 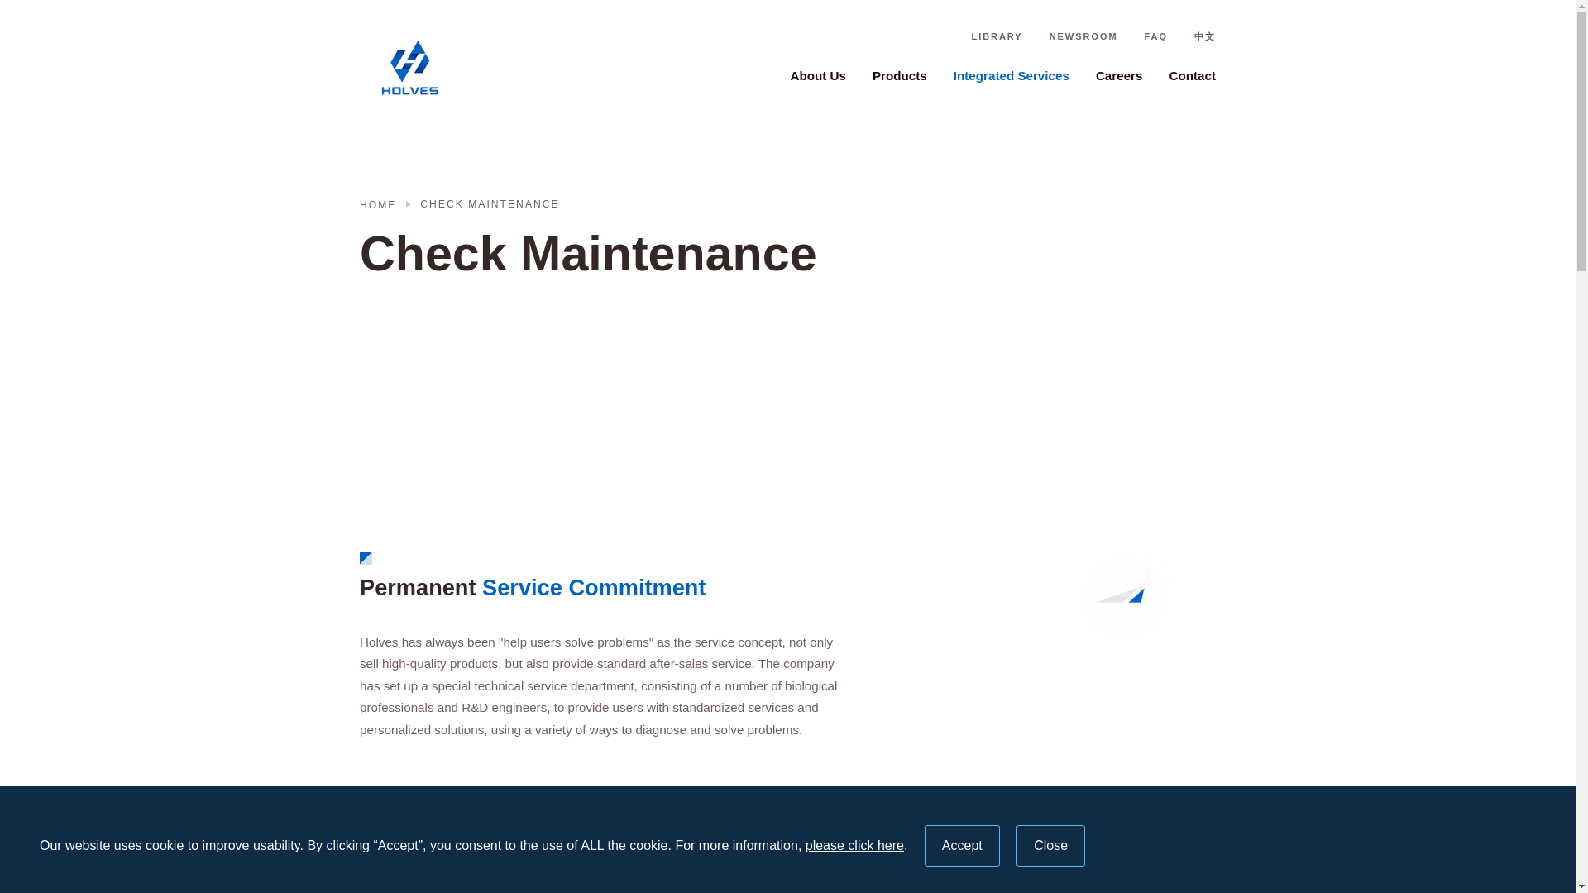 What do you see at coordinates (381, 203) in the screenshot?
I see `HOME` at bounding box center [381, 203].